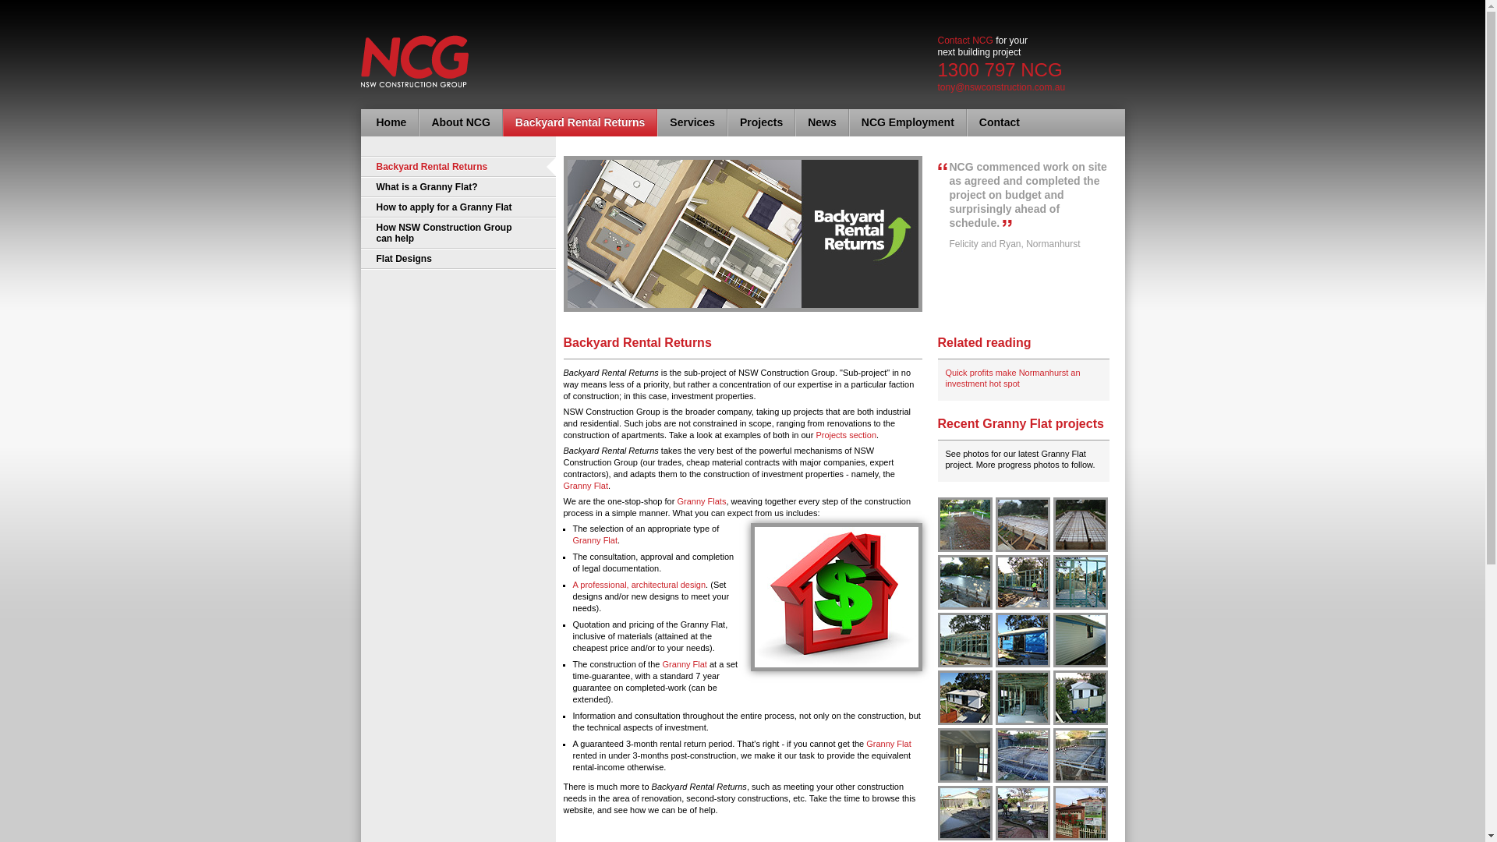 The image size is (1497, 842). What do you see at coordinates (1023, 778) in the screenshot?
I see `Backyard Rental Returns build in Willoughby` at bounding box center [1023, 778].